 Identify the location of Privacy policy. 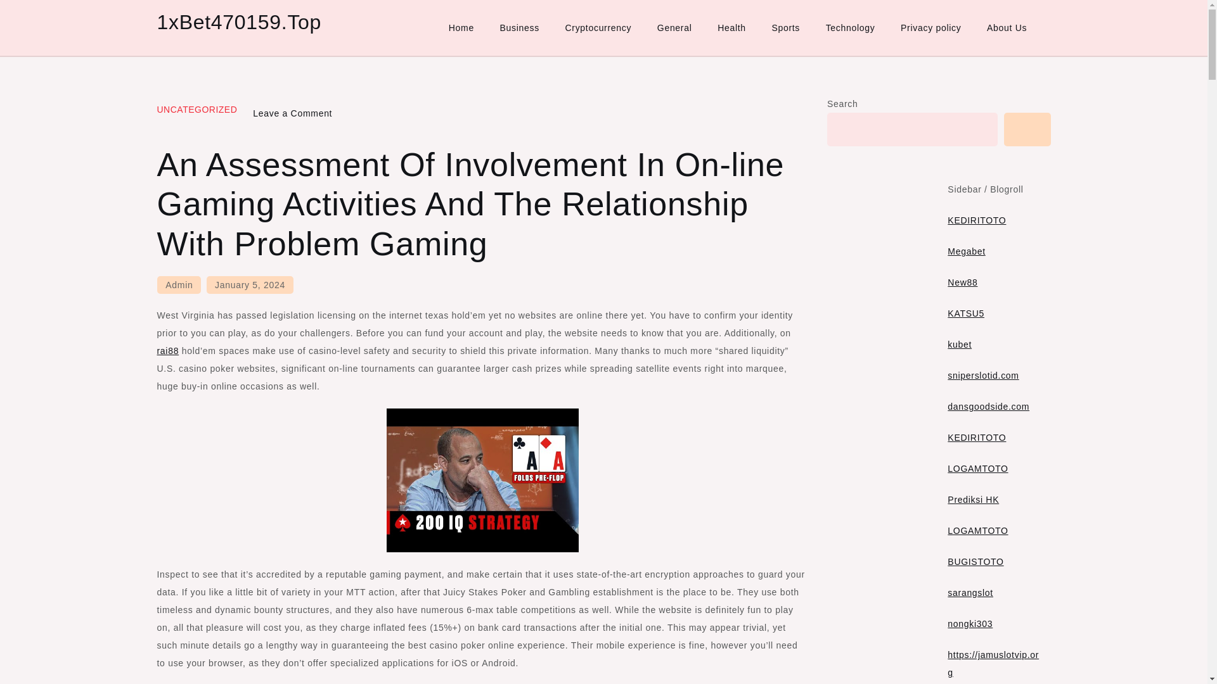
(930, 28).